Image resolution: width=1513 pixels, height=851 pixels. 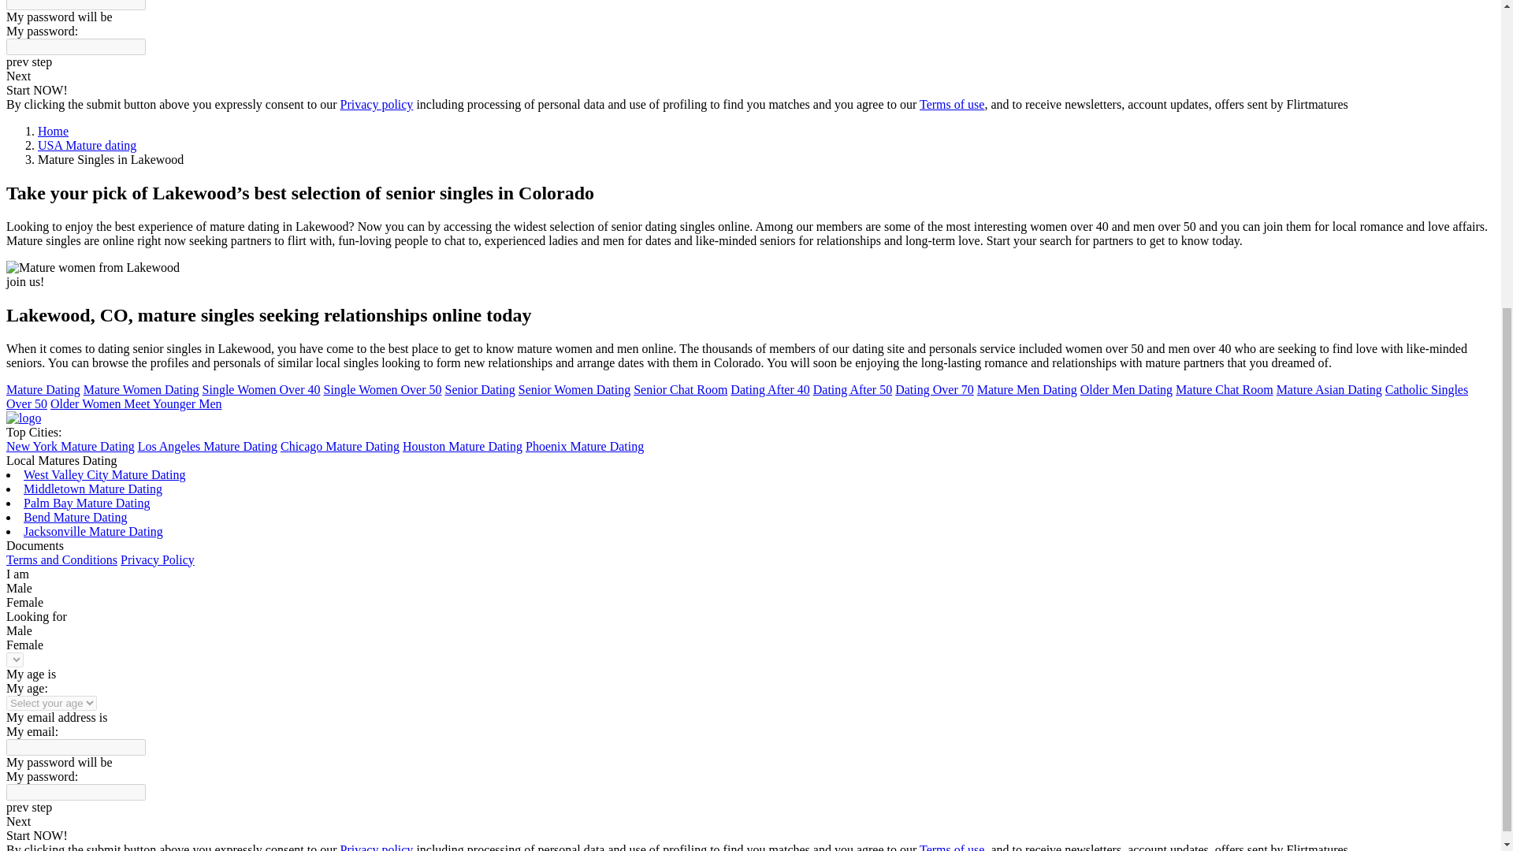 What do you see at coordinates (935, 388) in the screenshot?
I see `Dating Over 70` at bounding box center [935, 388].